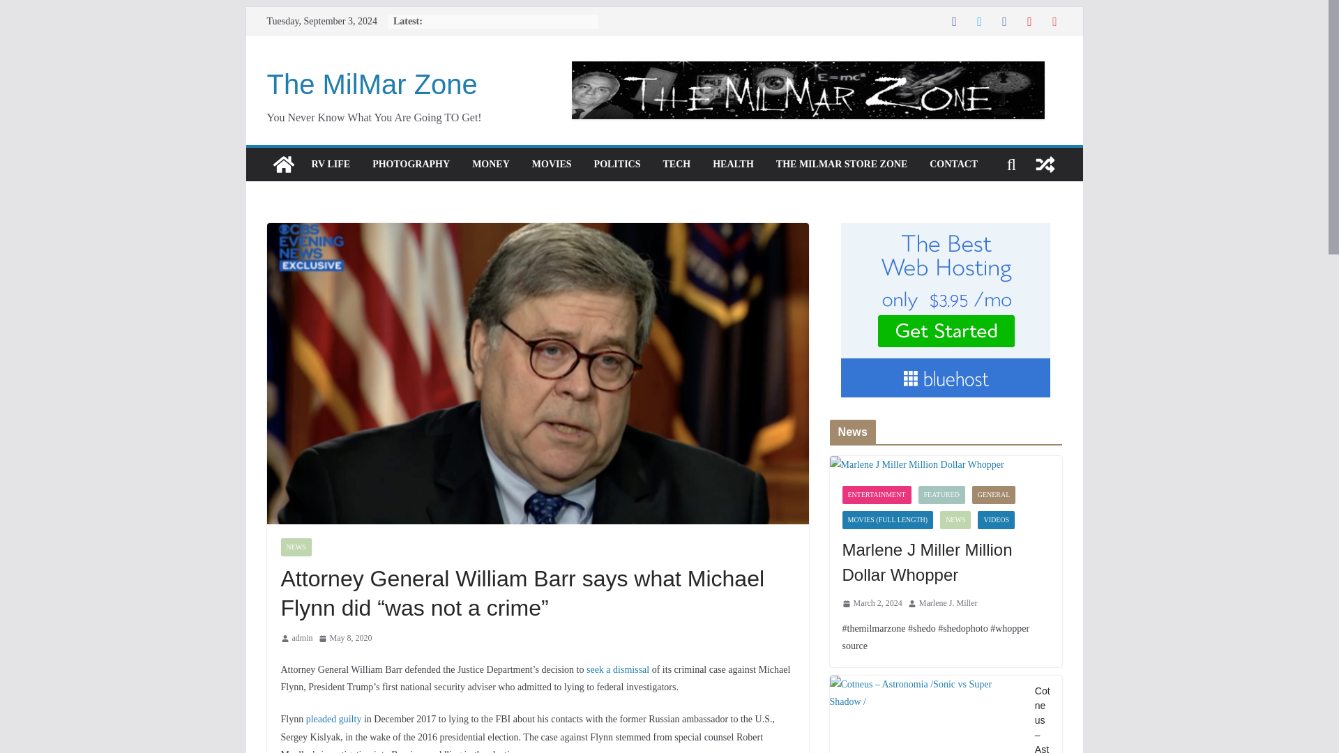 This screenshot has width=1339, height=753. I want to click on CONTACT, so click(953, 165).